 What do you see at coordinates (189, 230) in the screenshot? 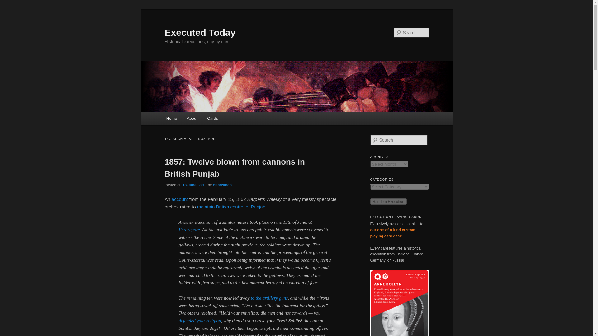
I see `Ferozepore` at bounding box center [189, 230].